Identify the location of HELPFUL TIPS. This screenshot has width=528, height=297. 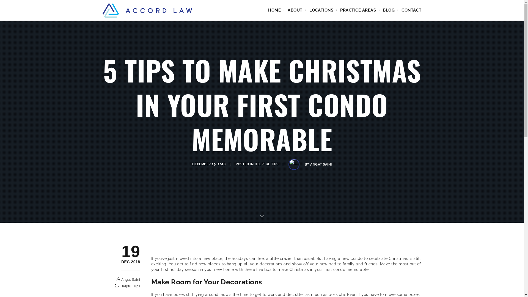
(266, 164).